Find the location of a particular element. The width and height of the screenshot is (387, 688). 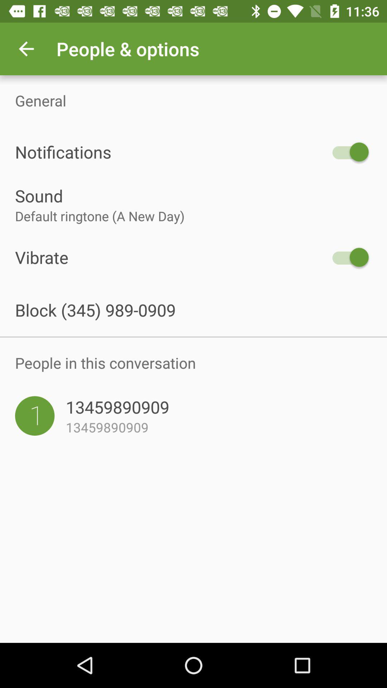

jump to sound item is located at coordinates (193, 196).